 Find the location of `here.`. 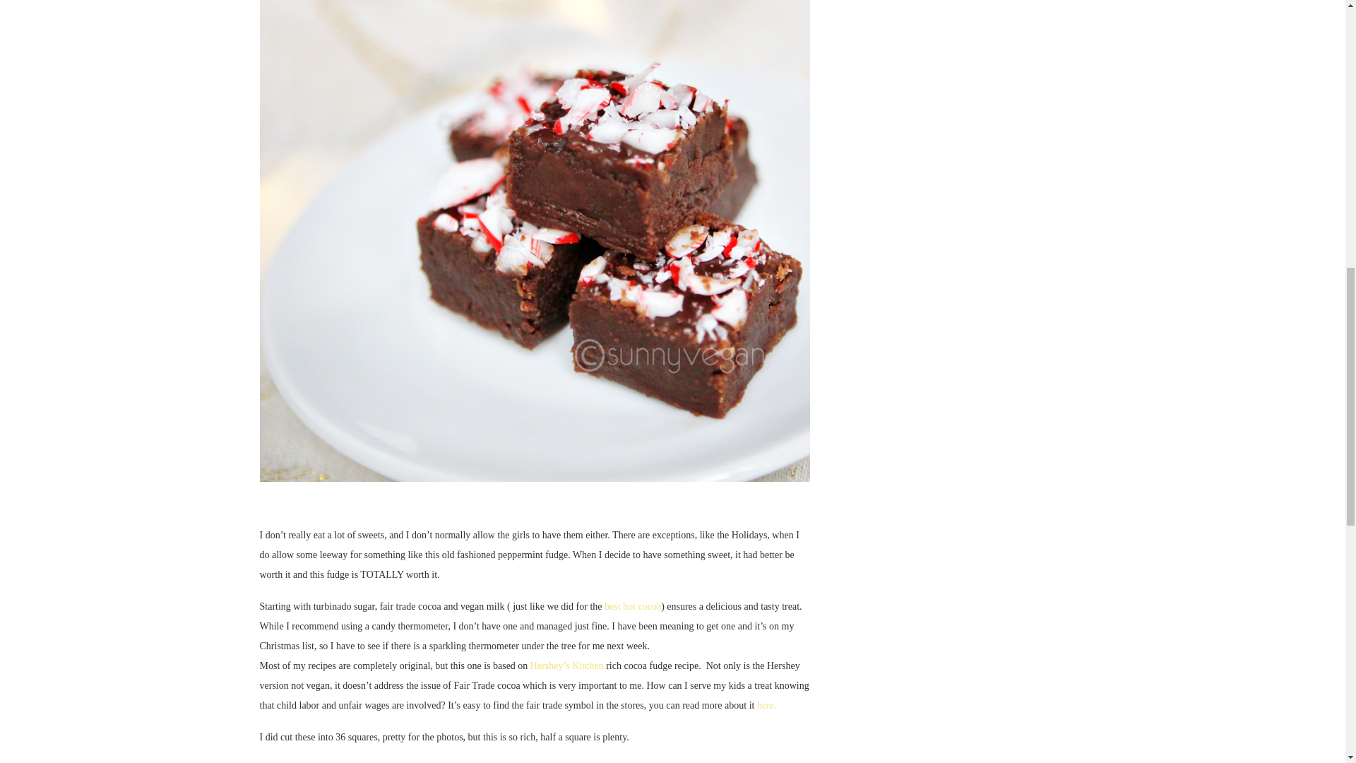

here. is located at coordinates (767, 705).